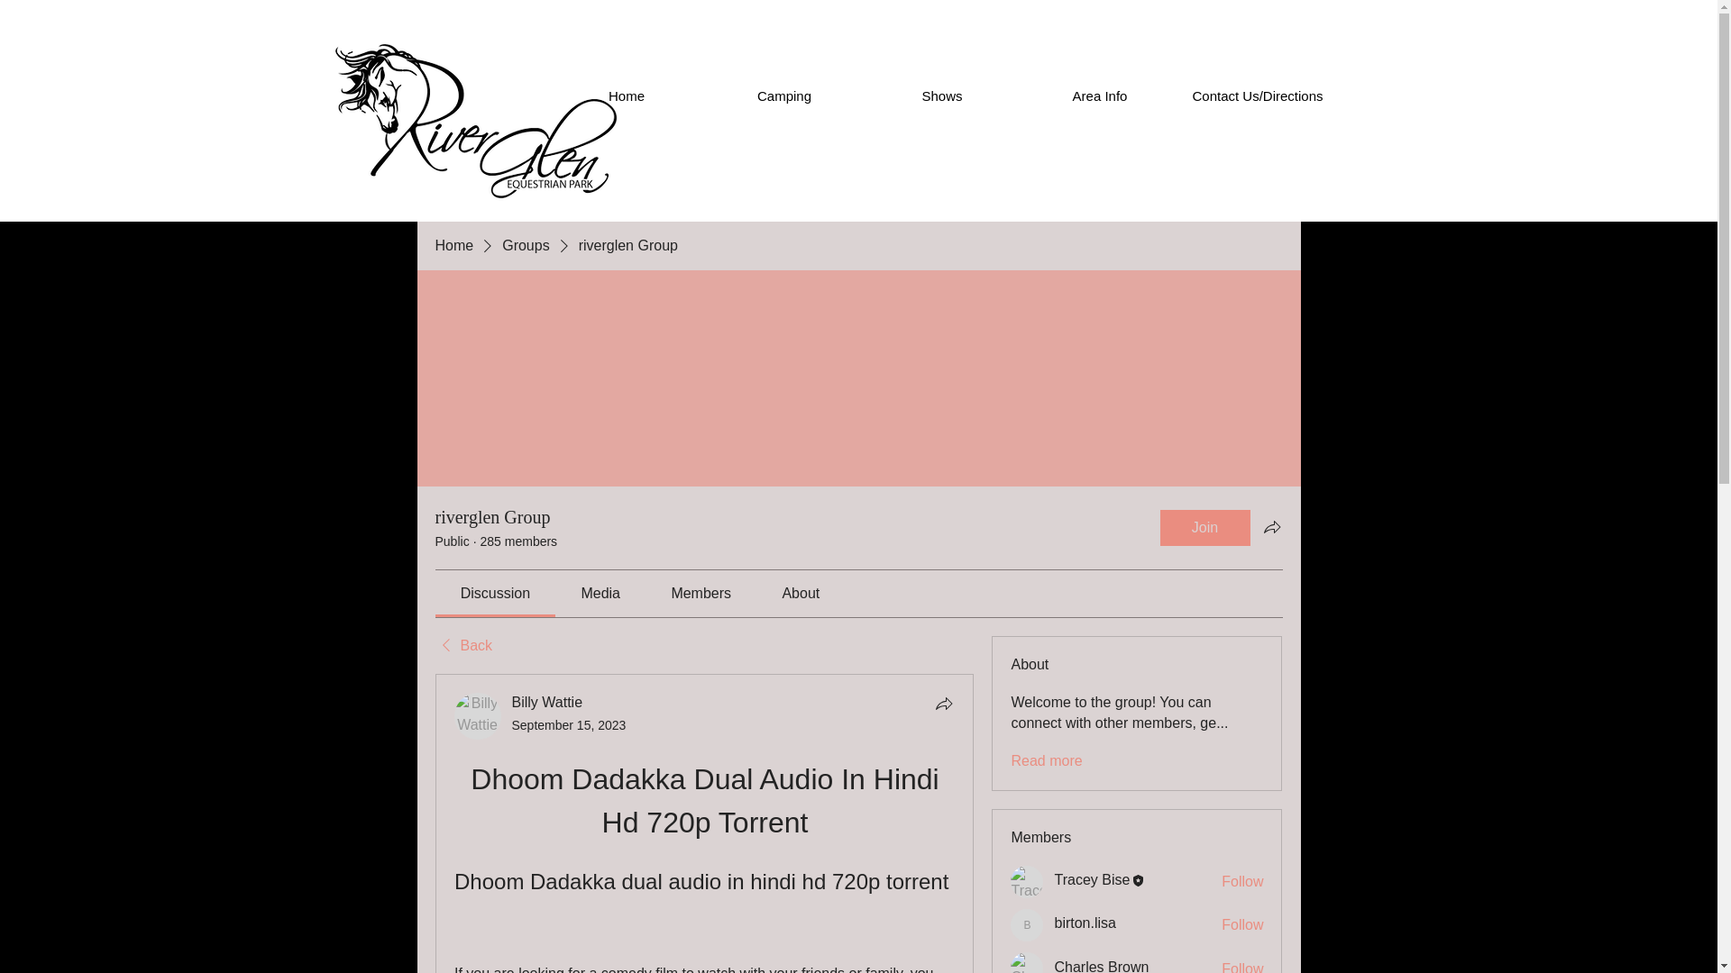 The width and height of the screenshot is (1731, 973). Describe the element at coordinates (453, 246) in the screenshot. I see `Home` at that location.